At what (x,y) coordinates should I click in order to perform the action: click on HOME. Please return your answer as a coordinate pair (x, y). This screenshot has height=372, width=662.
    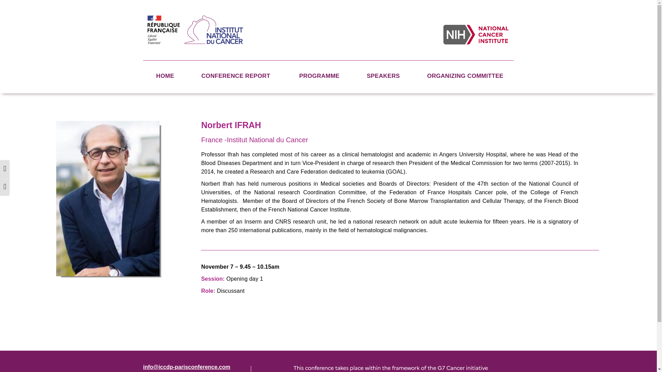
    Looking at the image, I should click on (165, 76).